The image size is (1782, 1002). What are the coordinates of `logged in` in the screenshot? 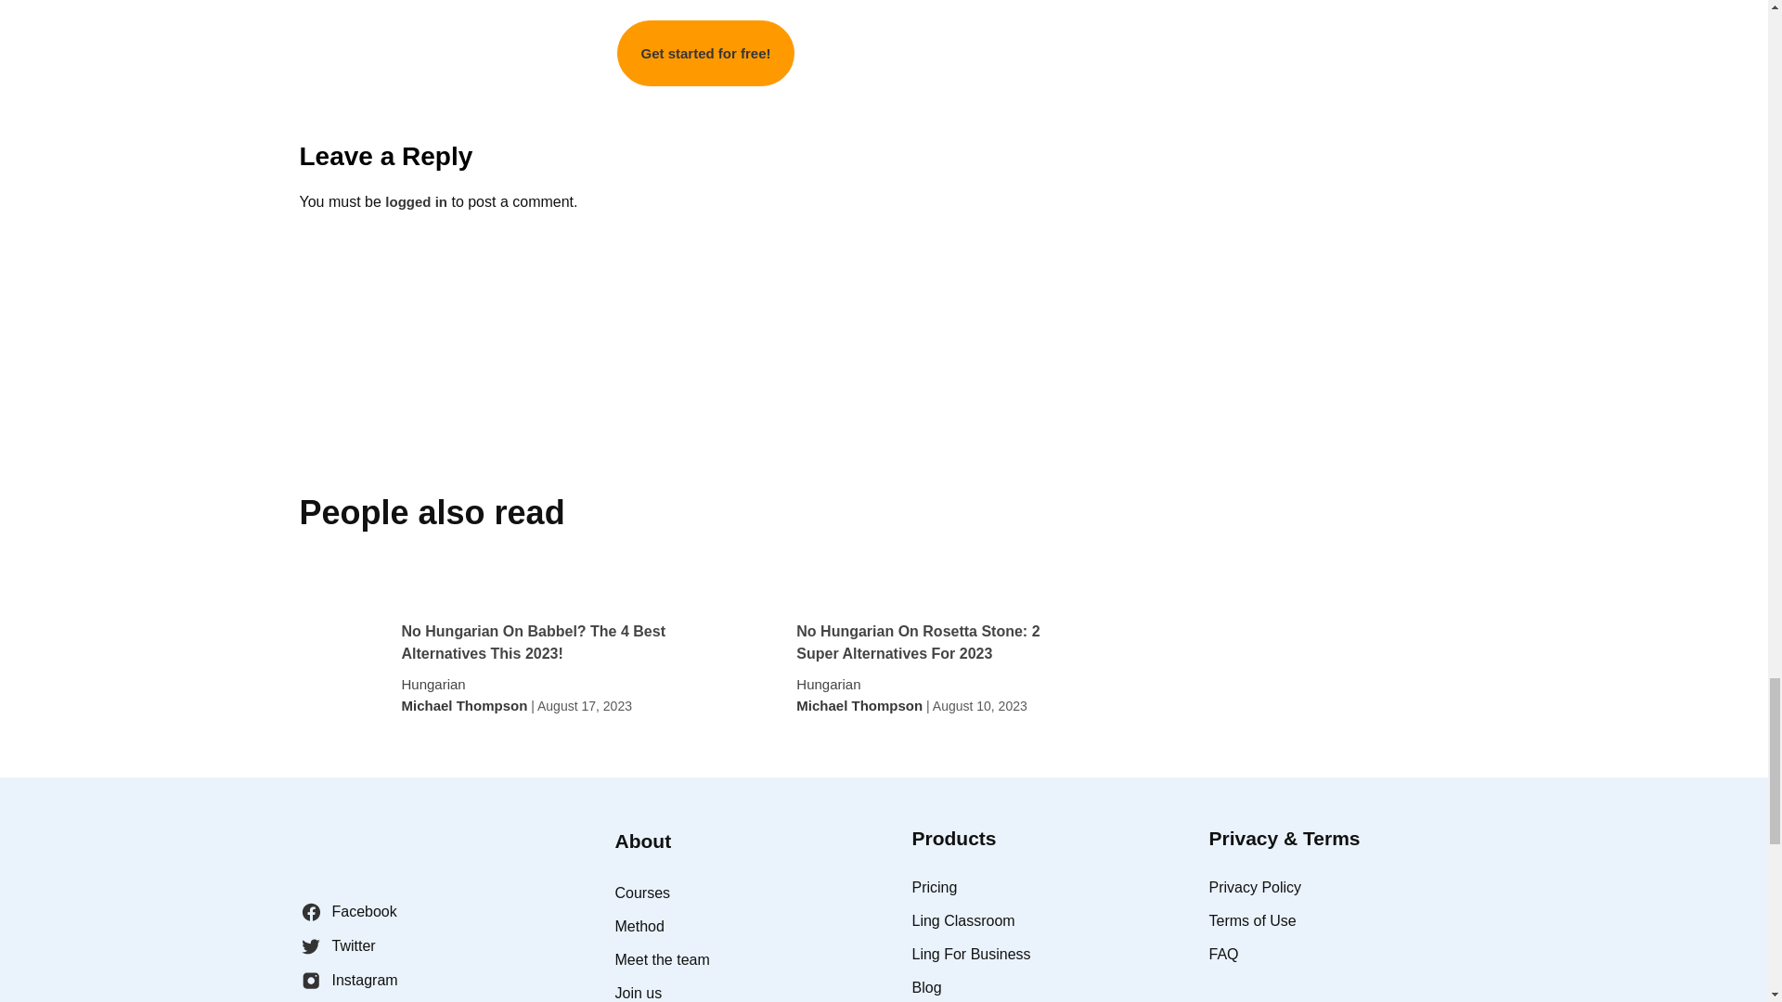 It's located at (416, 201).